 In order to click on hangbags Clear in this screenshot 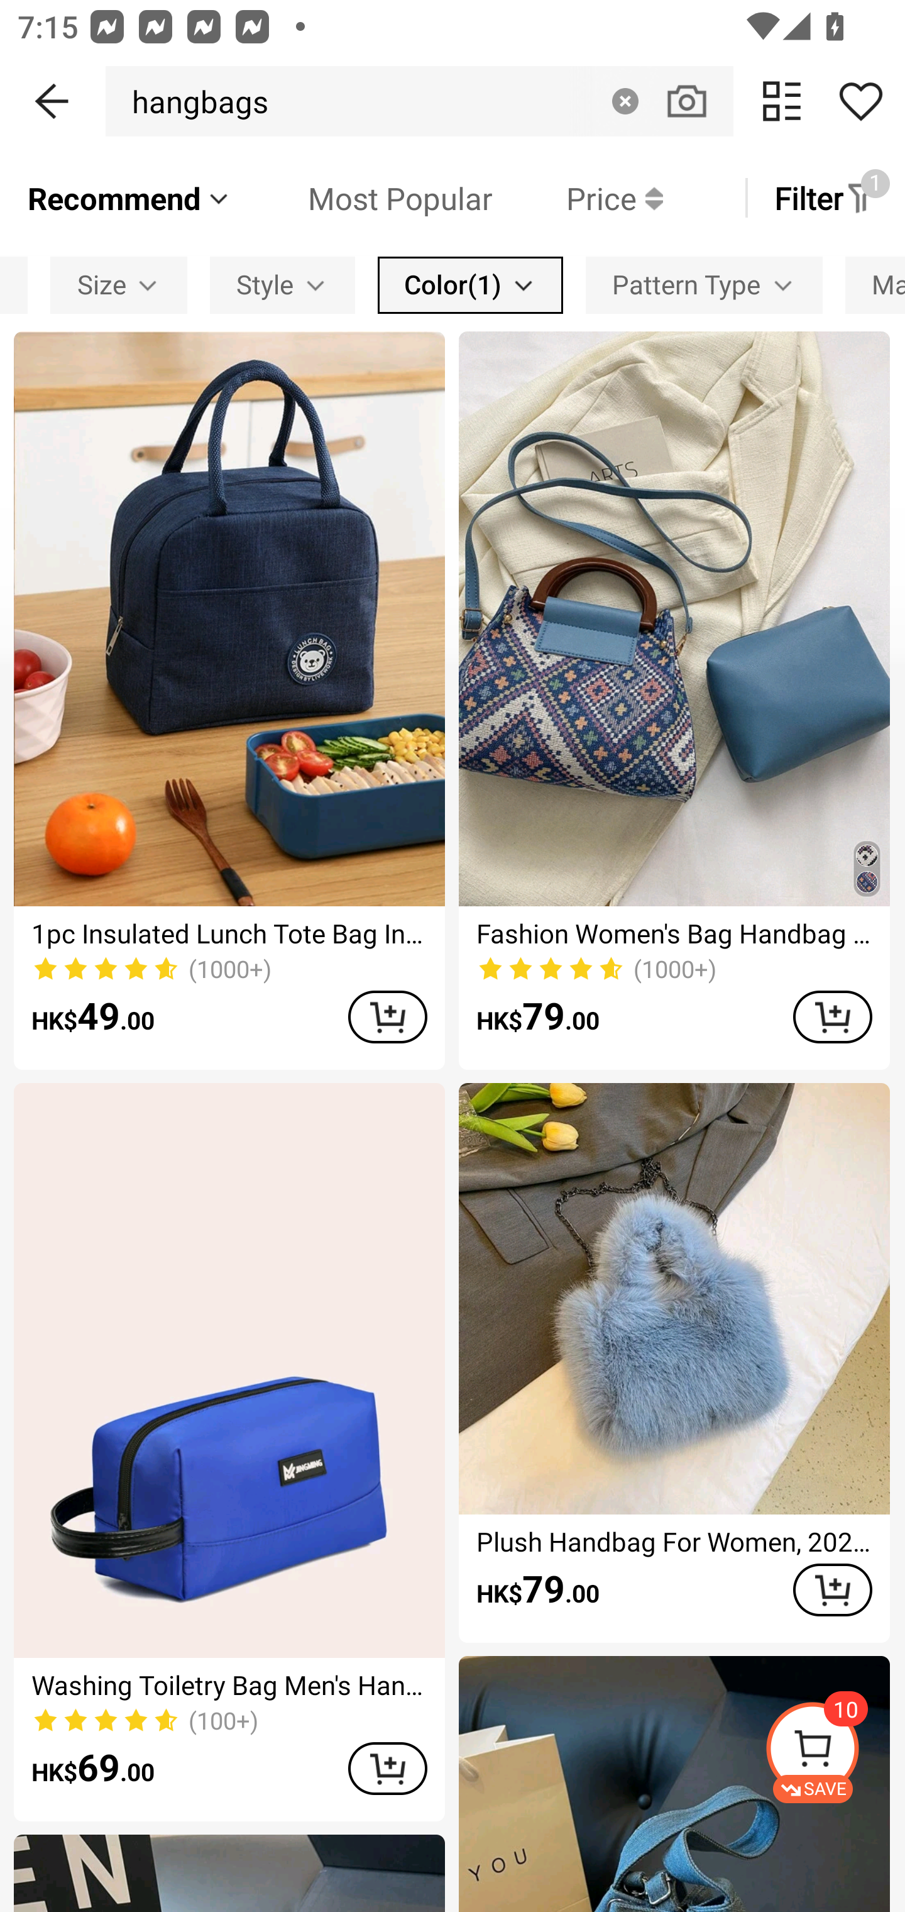, I will do `click(419, 101)`.